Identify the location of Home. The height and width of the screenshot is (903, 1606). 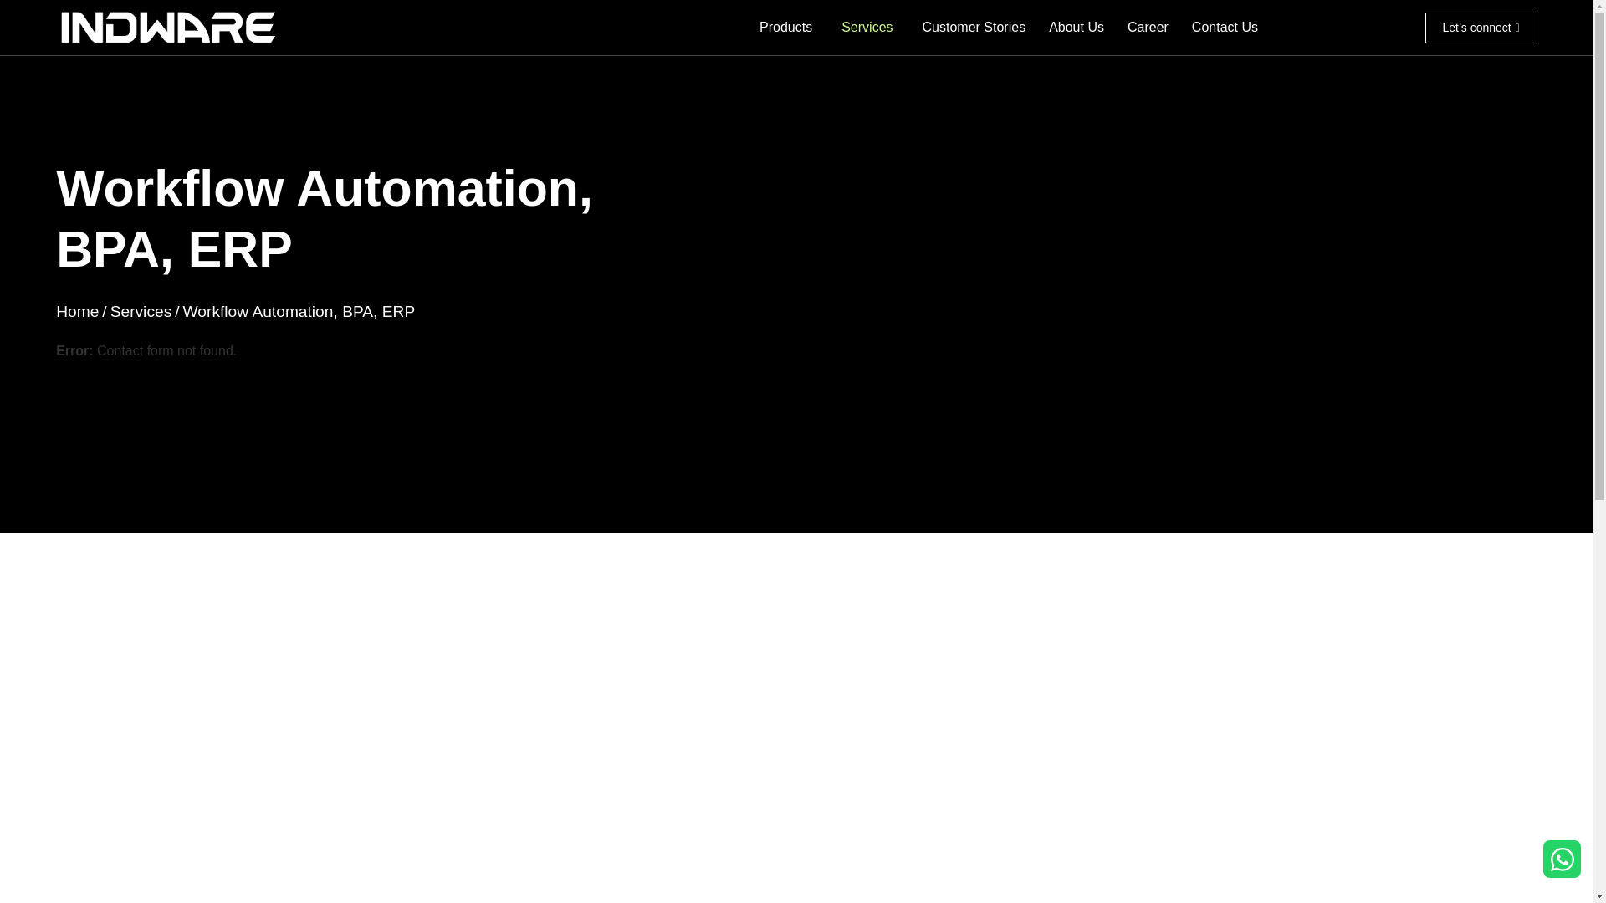
(77, 311).